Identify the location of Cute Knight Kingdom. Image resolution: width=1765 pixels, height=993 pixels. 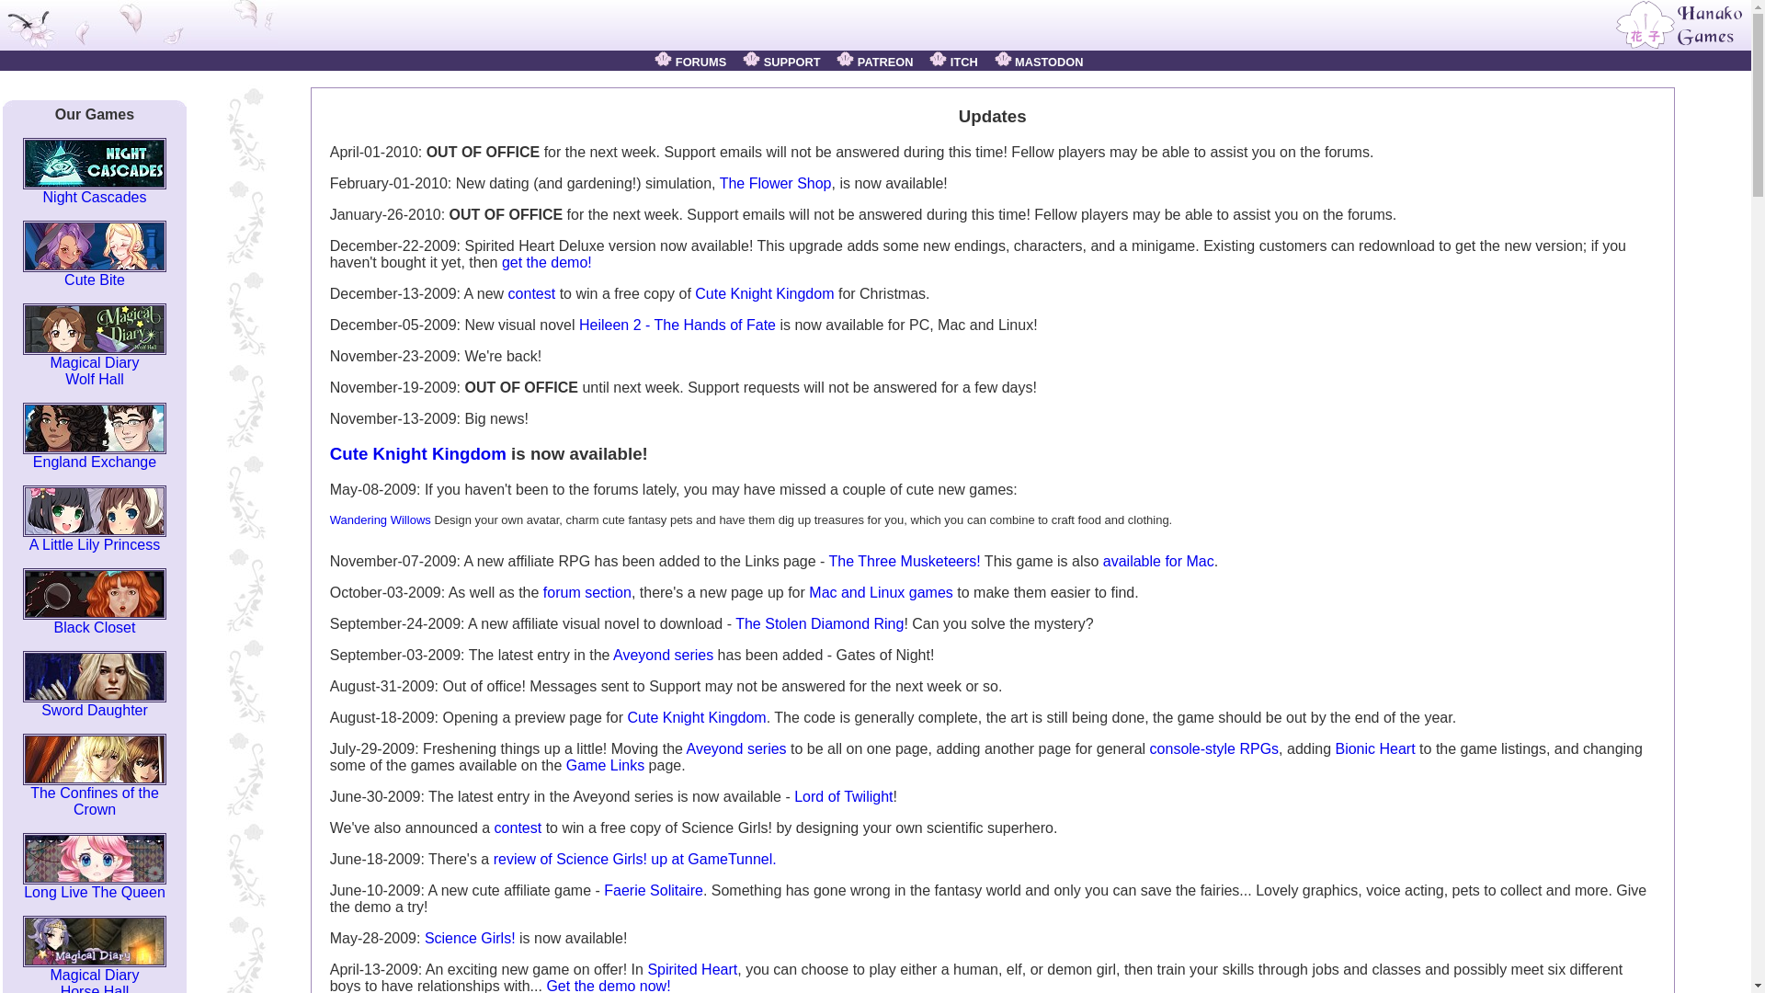
(764, 294).